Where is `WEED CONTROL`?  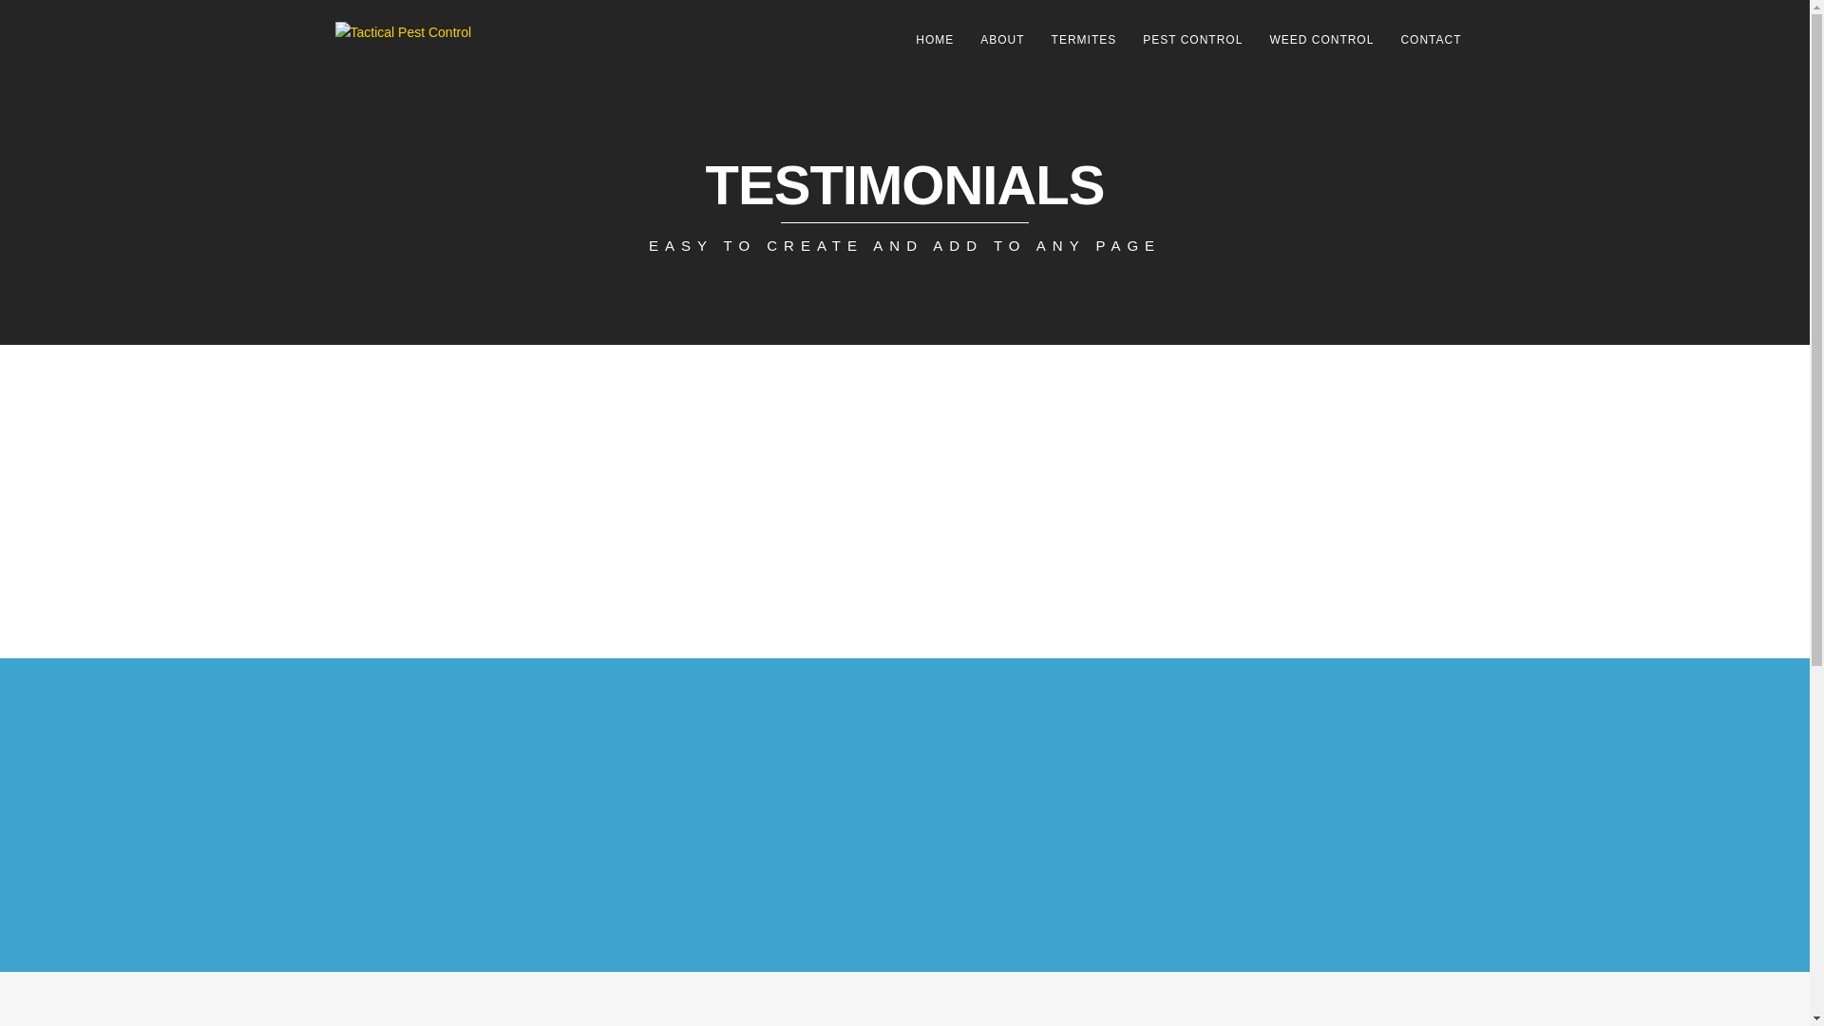
WEED CONTROL is located at coordinates (1320, 40).